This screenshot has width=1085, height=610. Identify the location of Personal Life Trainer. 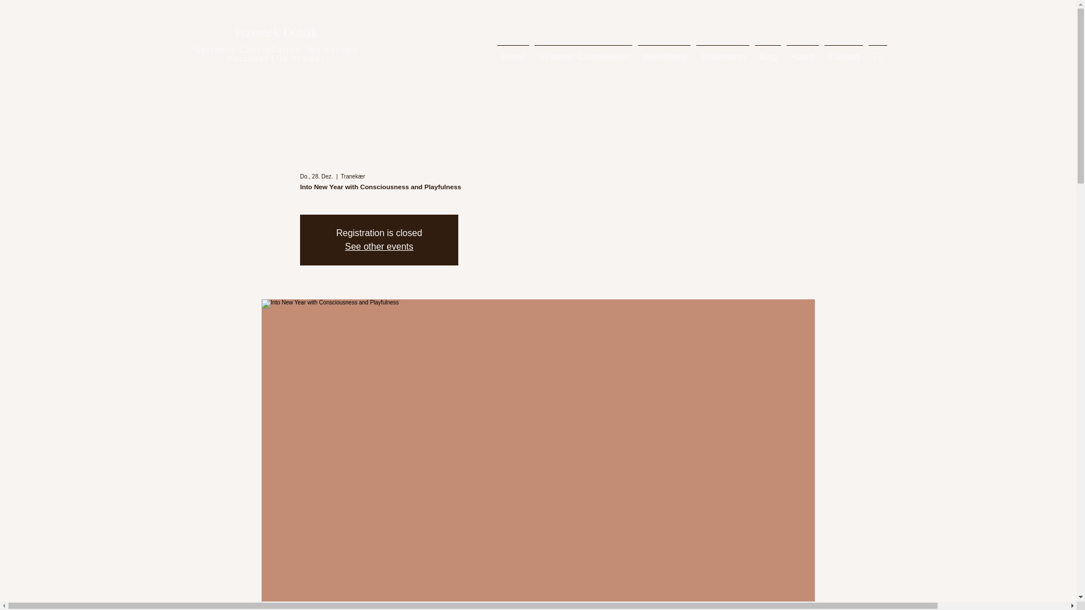
(276, 59).